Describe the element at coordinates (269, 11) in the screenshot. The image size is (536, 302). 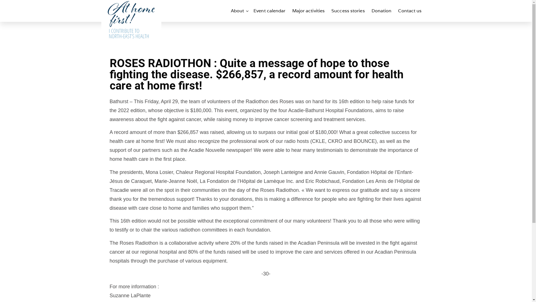
I see `Event calendar` at that location.